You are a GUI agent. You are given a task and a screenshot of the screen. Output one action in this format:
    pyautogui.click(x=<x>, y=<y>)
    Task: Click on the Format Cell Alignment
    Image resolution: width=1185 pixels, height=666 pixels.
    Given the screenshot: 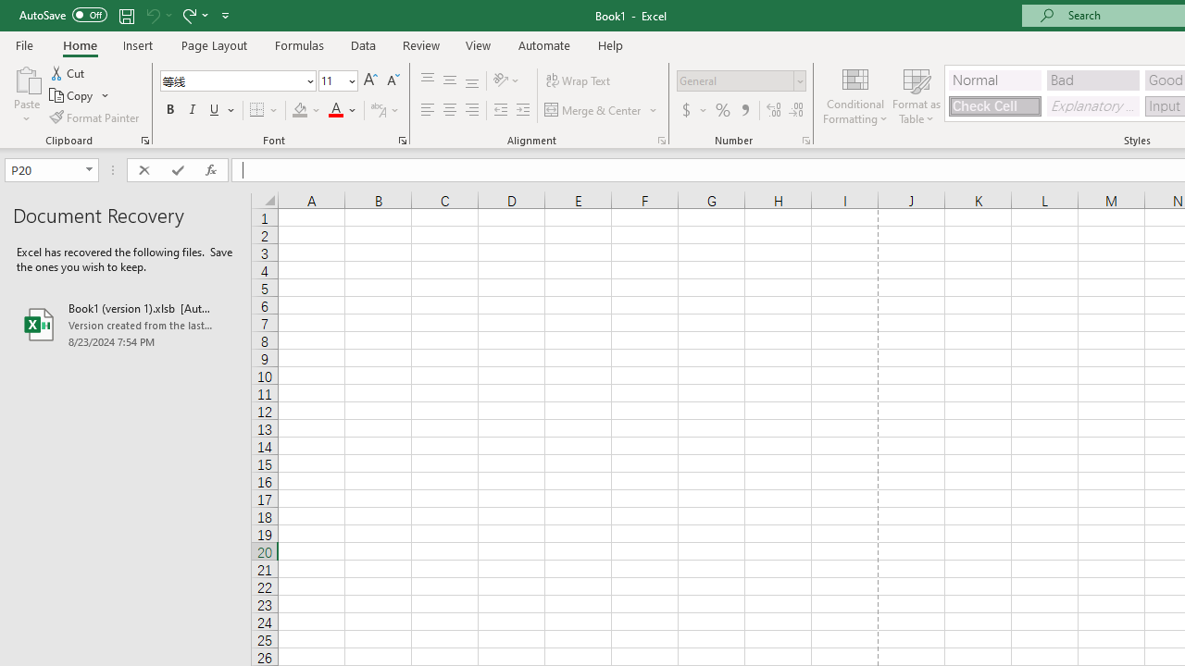 What is the action you would take?
    pyautogui.click(x=661, y=141)
    